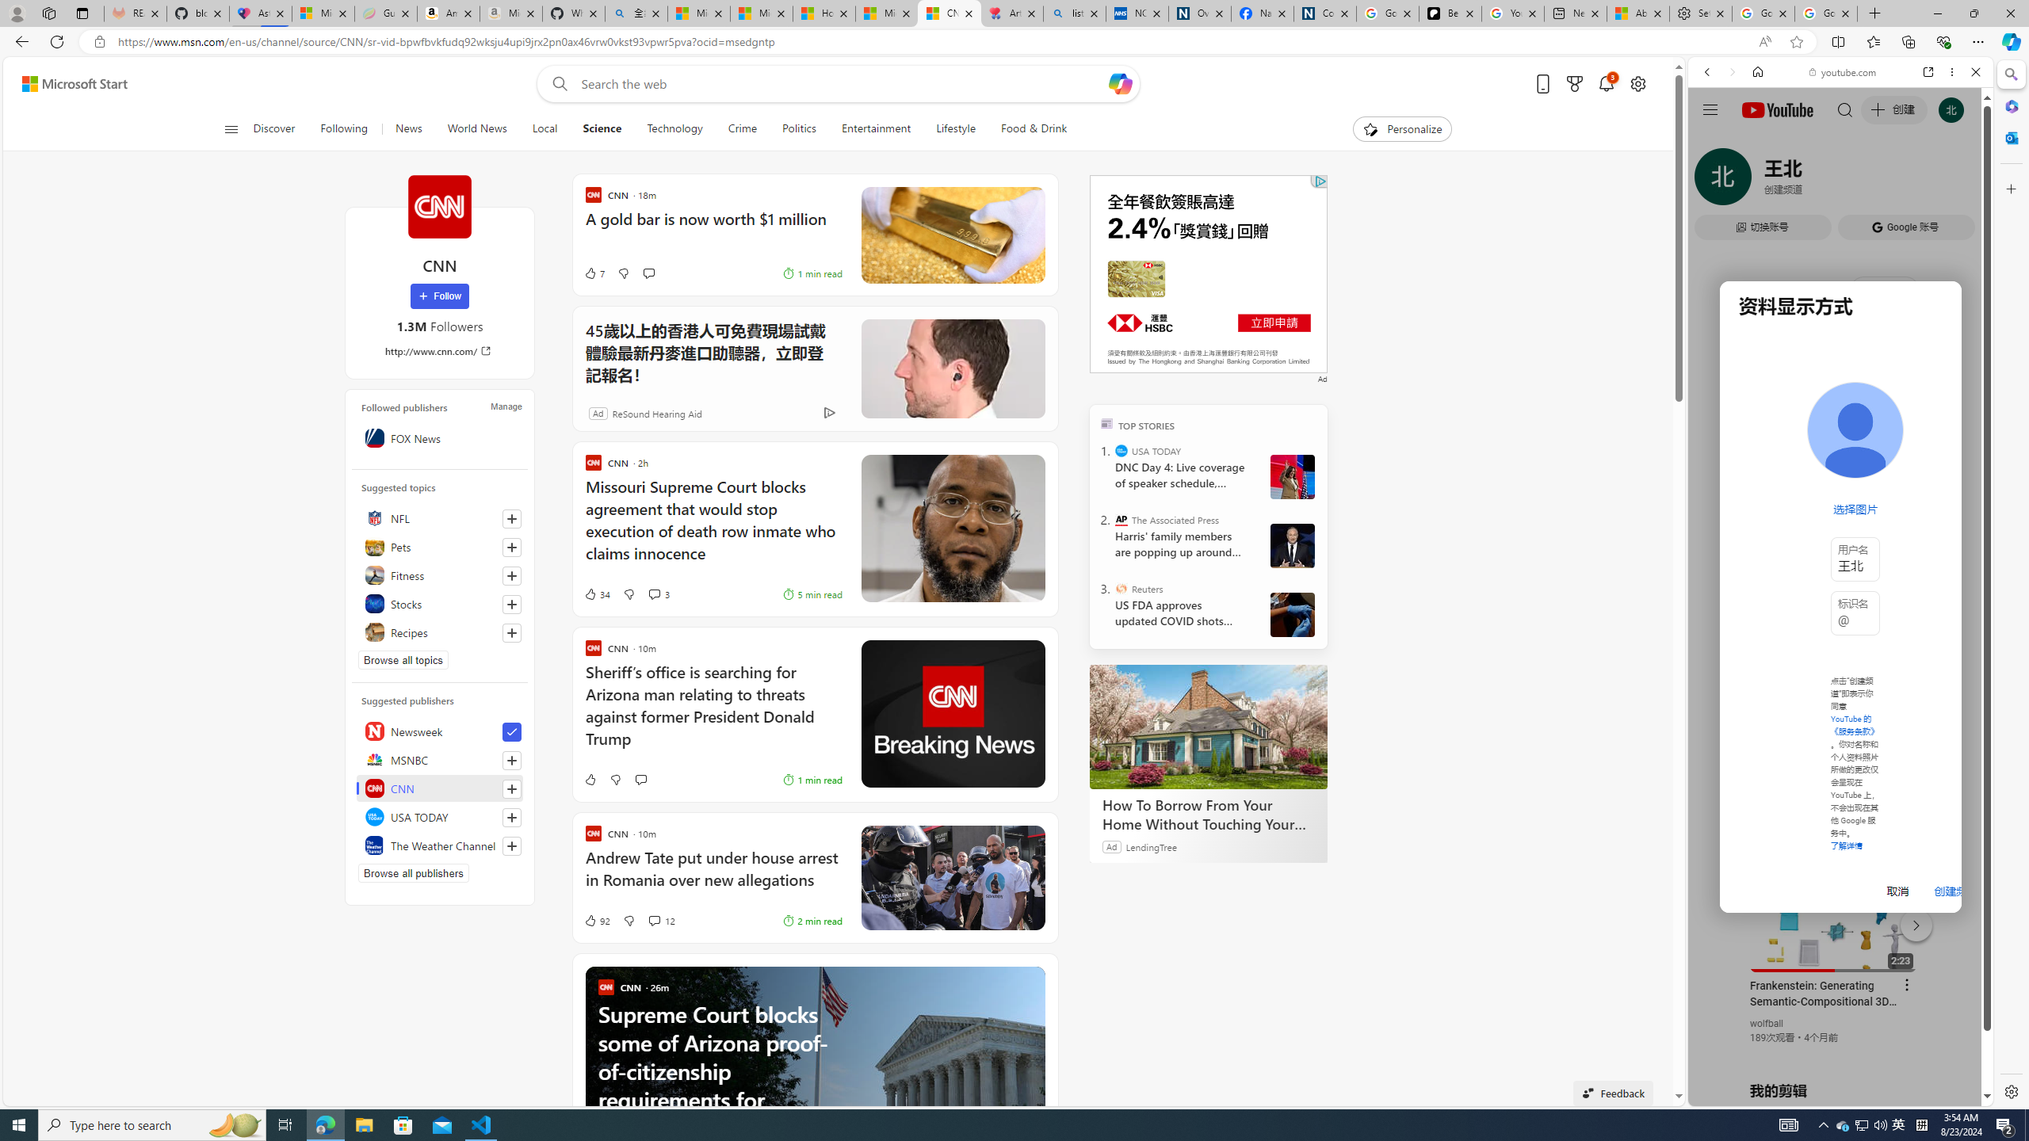 This screenshot has height=1141, width=2029. I want to click on Follow, so click(439, 296).